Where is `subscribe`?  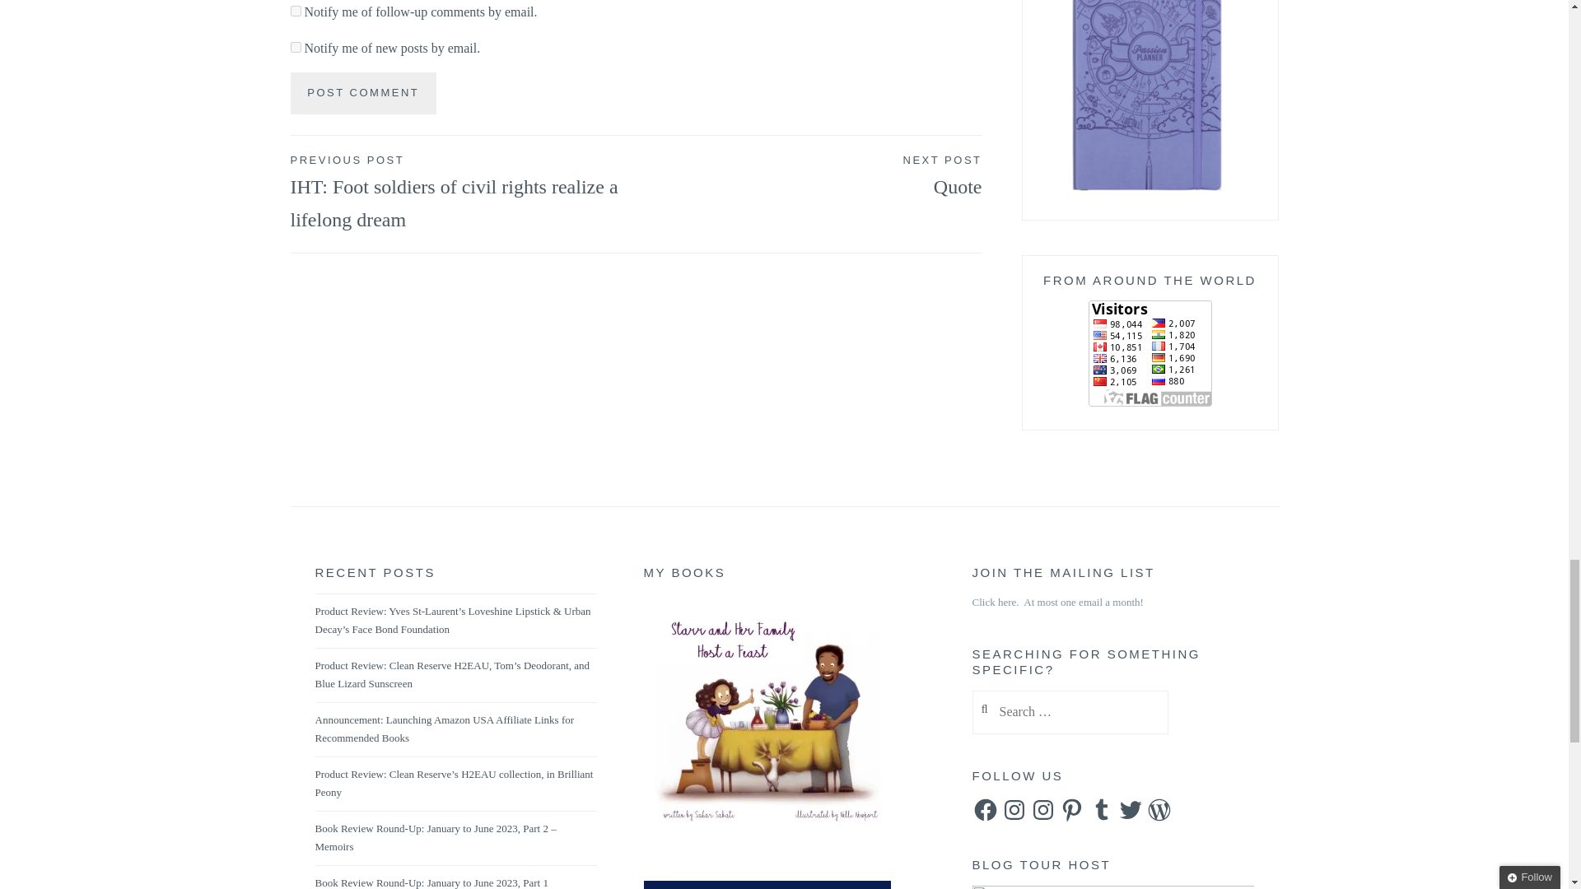 subscribe is located at coordinates (295, 11).